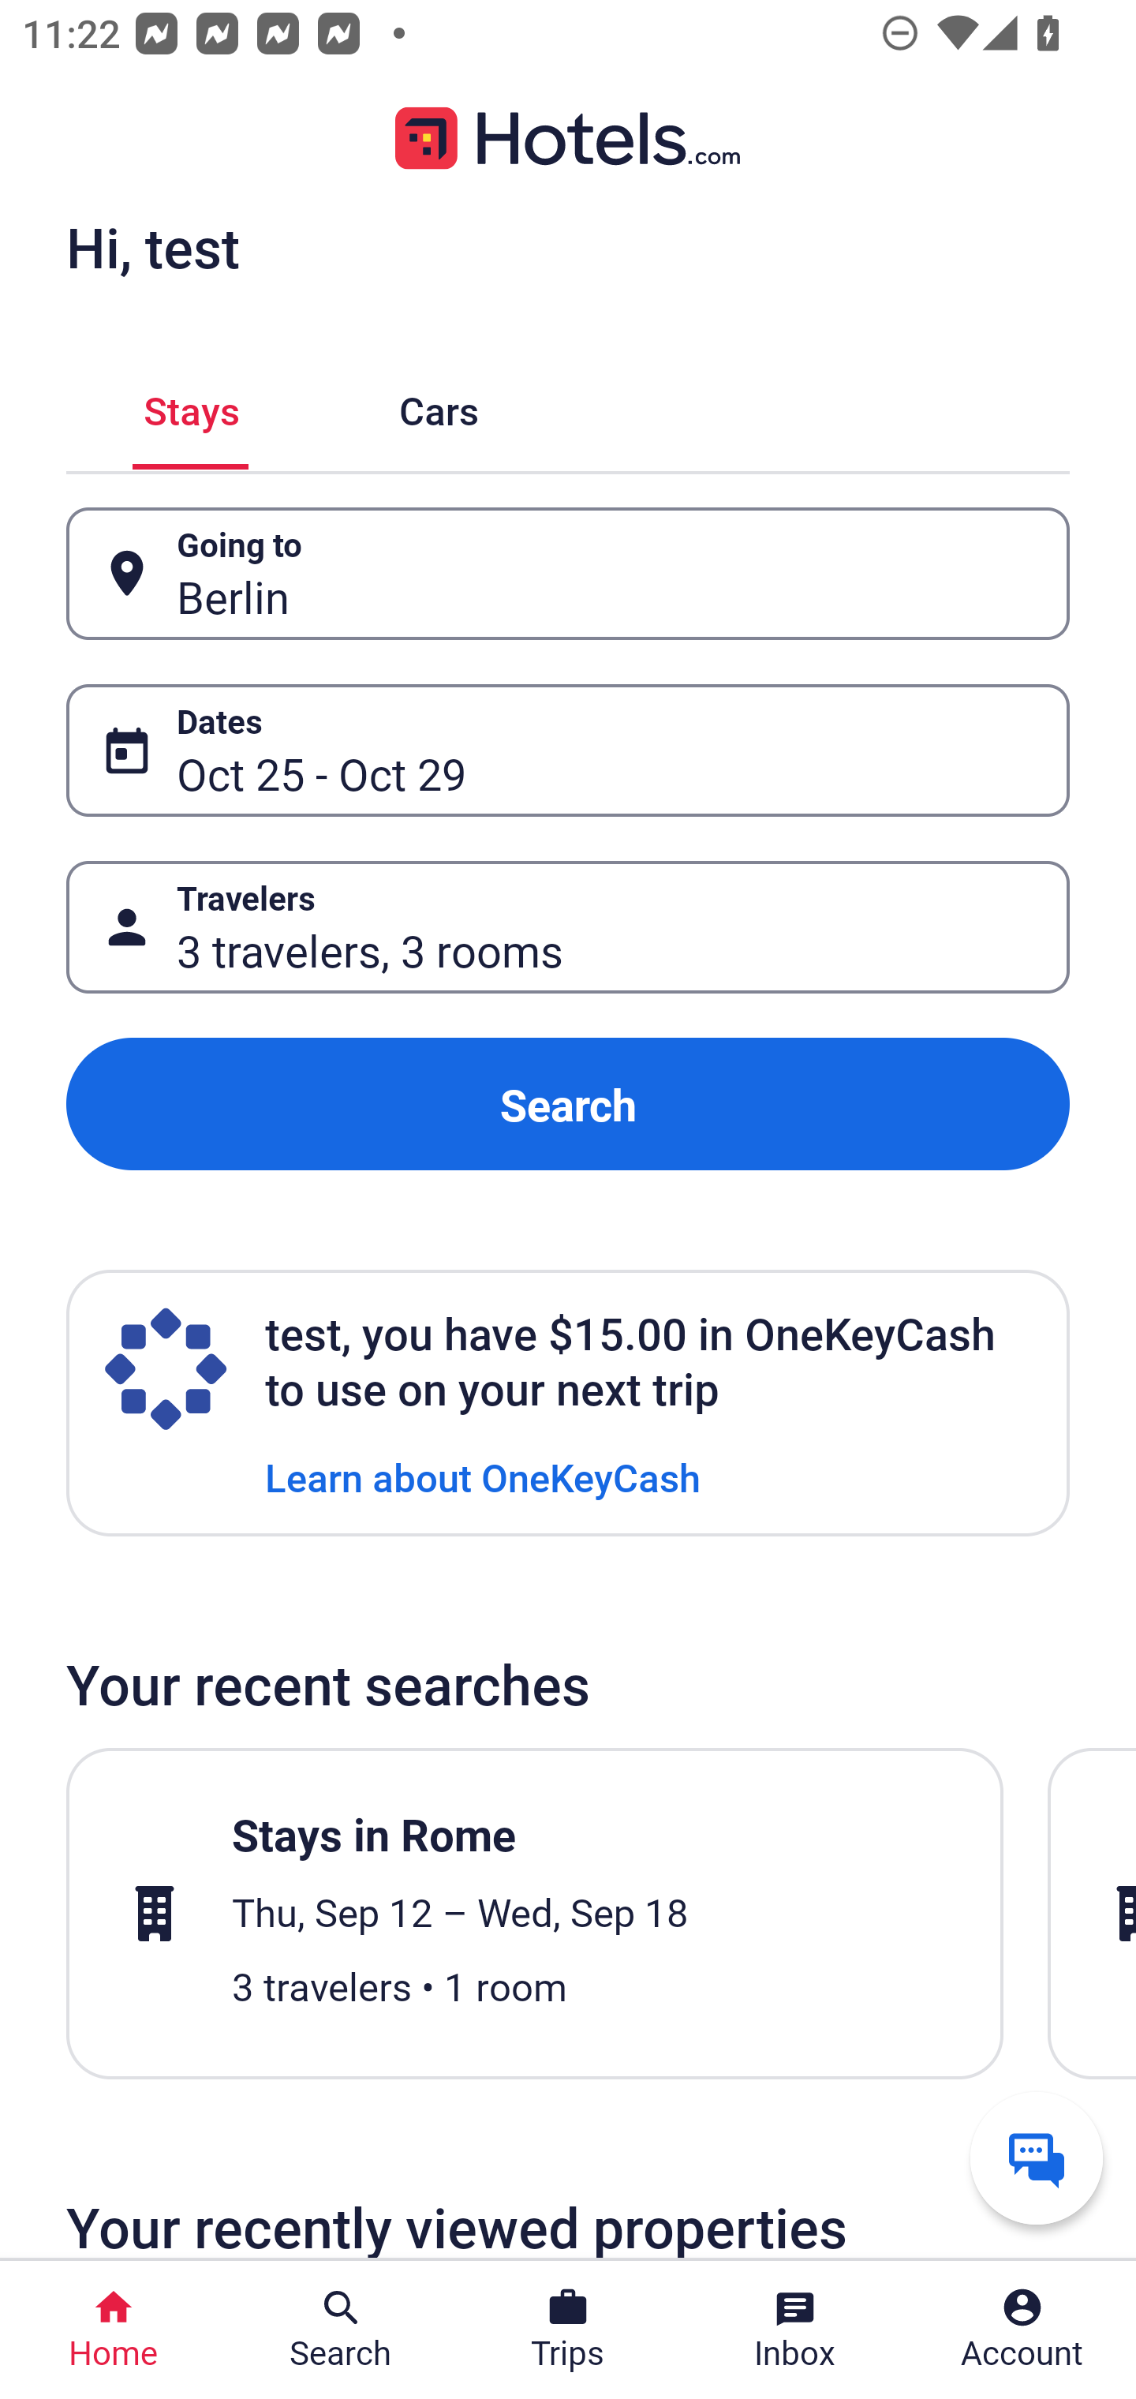 The width and height of the screenshot is (1136, 2399). Describe the element at coordinates (483, 1476) in the screenshot. I see `Learn about OneKeyCash Learn about OneKeyCash Link` at that location.